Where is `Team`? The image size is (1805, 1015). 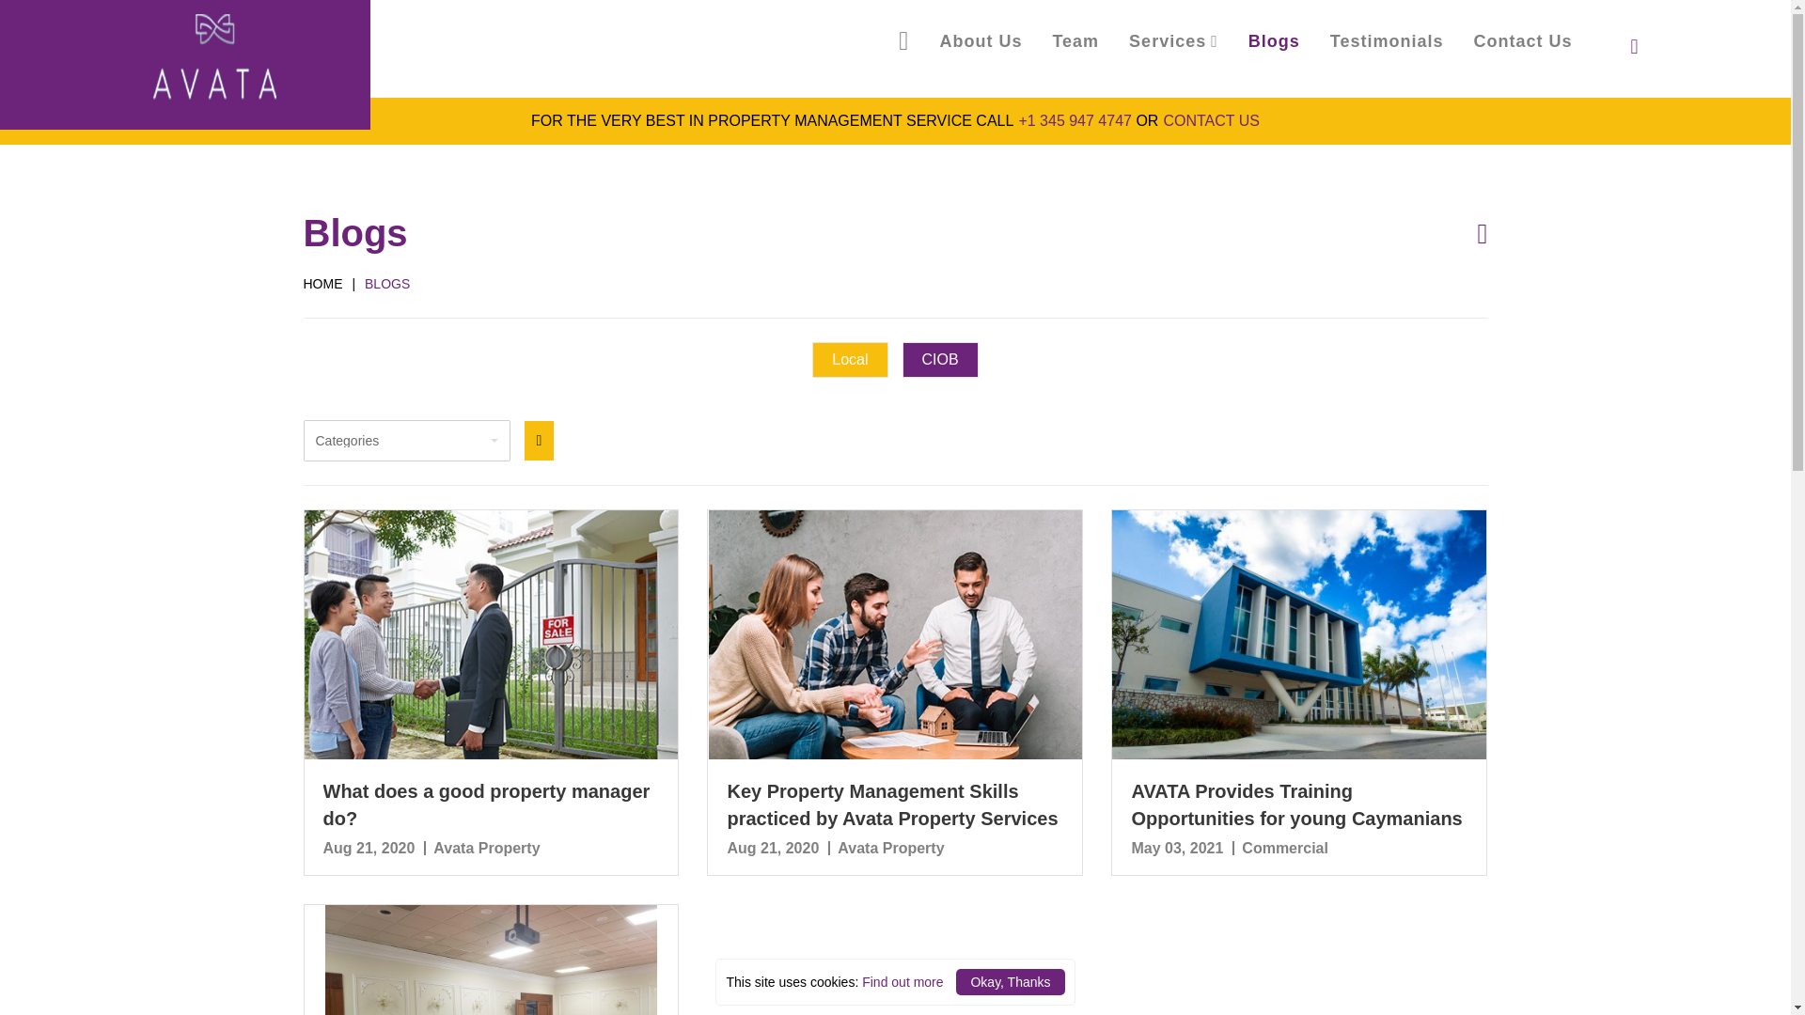 Team is located at coordinates (1075, 41).